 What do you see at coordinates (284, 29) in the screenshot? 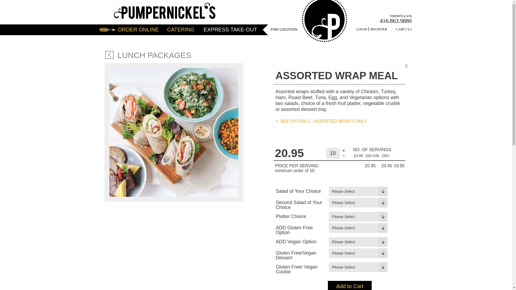
I see `FIND LOCATION` at bounding box center [284, 29].